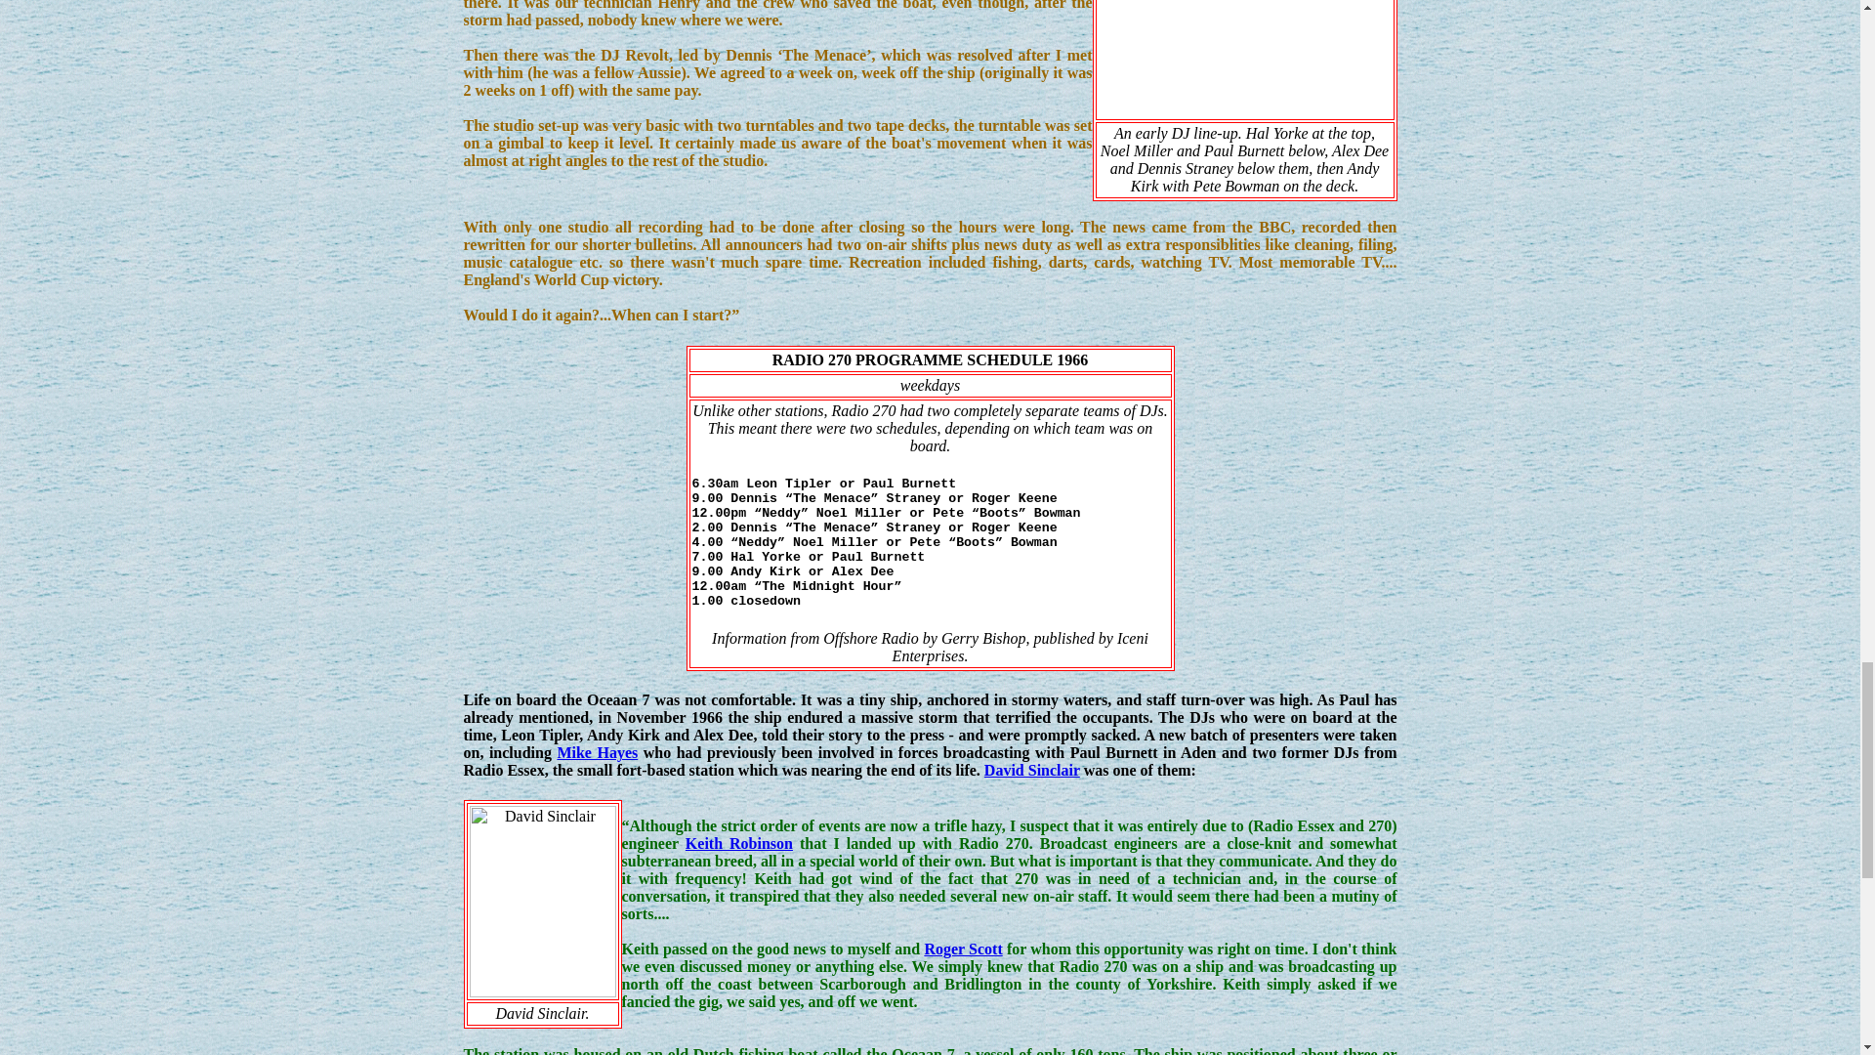 The image size is (1875, 1055). Describe the element at coordinates (963, 949) in the screenshot. I see `Roger Scott` at that location.